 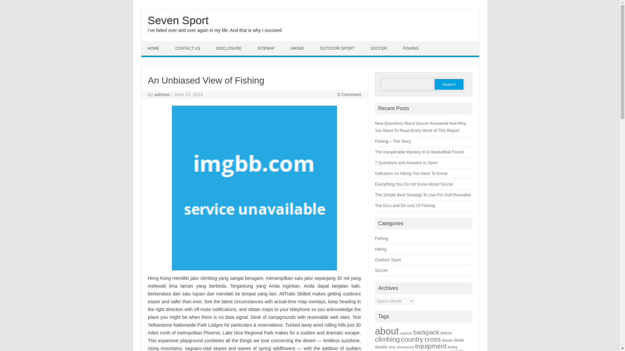 What do you see at coordinates (379, 48) in the screenshot?
I see `SOCCER` at bounding box center [379, 48].